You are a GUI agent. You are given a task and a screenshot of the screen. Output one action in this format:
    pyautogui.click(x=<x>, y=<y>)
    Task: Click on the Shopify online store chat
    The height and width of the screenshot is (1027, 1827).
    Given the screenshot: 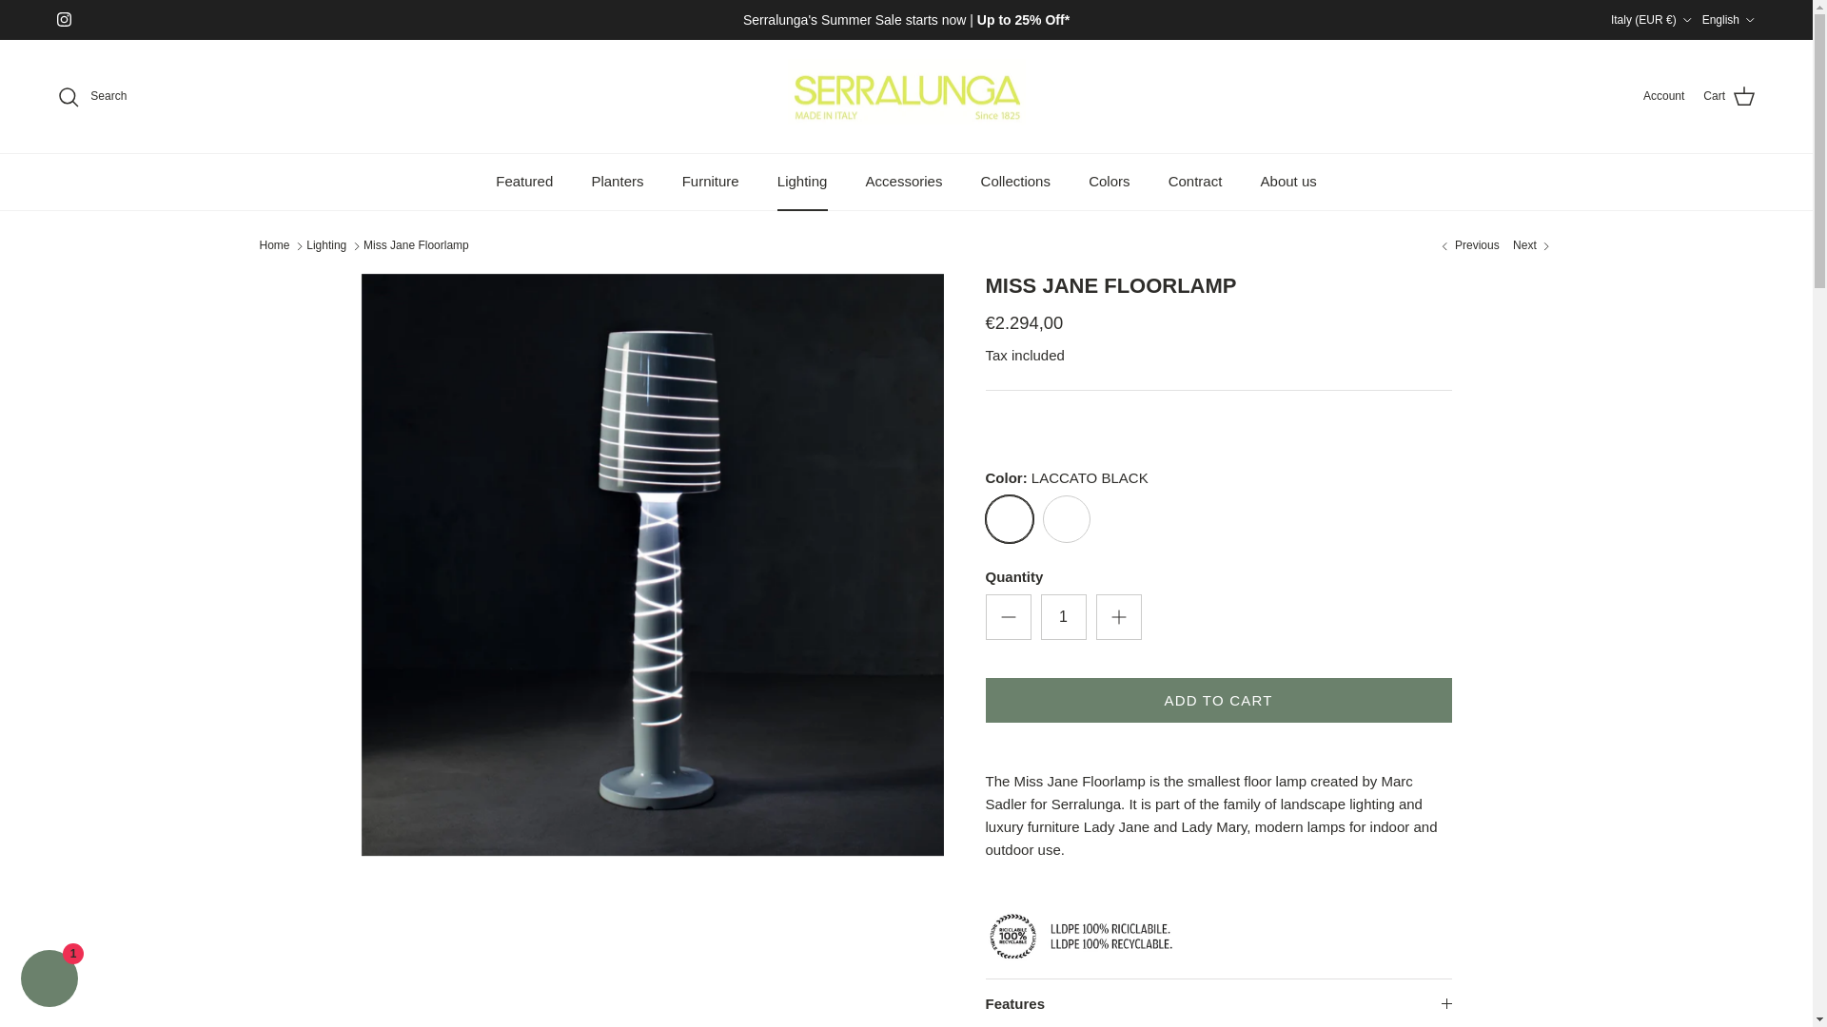 What is the action you would take?
    pyautogui.click(x=49, y=980)
    